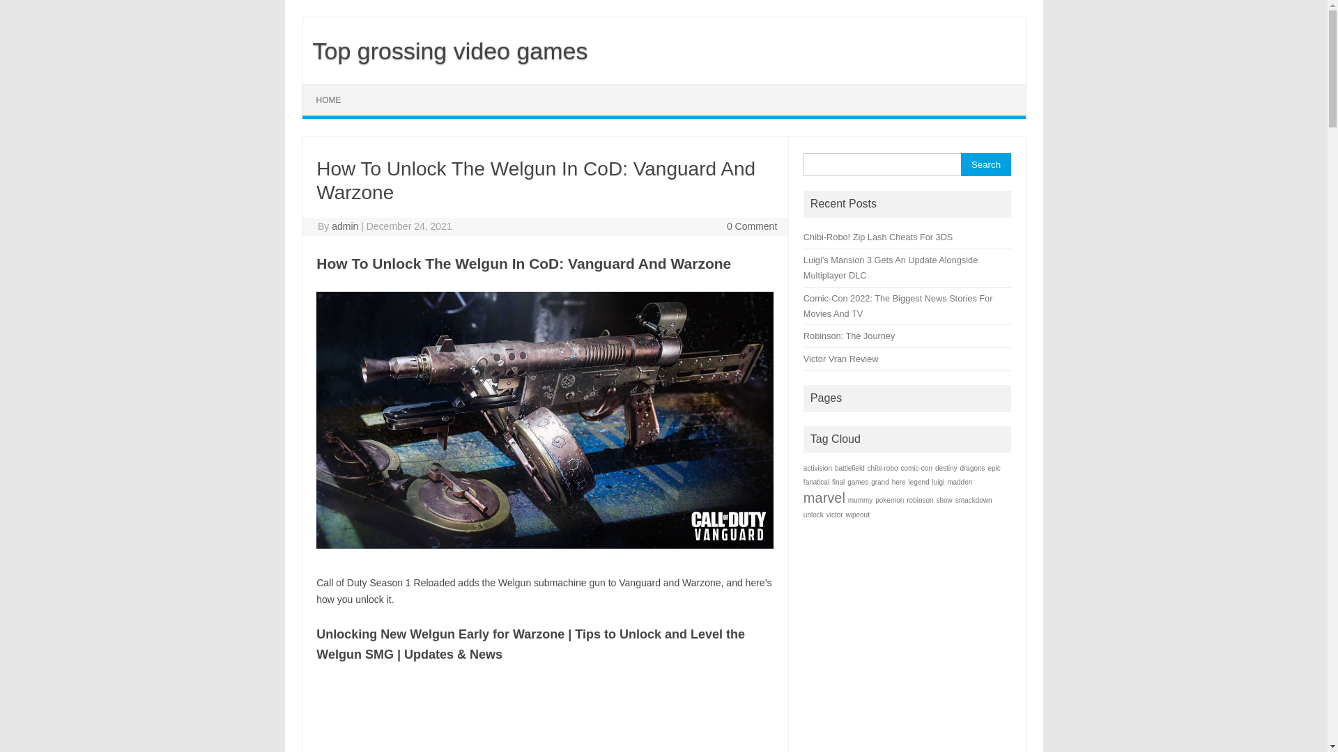  Describe the element at coordinates (814, 515) in the screenshot. I see `unlock` at that location.